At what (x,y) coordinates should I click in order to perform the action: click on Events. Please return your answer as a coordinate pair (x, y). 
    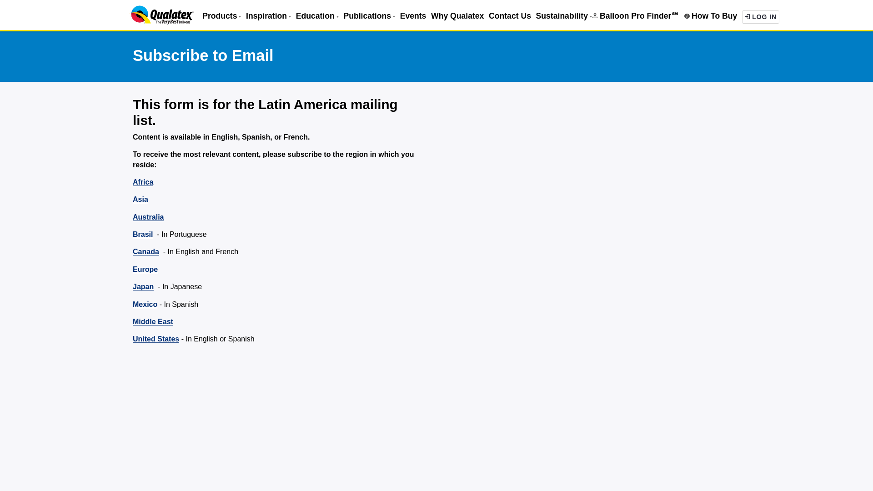
    Looking at the image, I should click on (761, 16).